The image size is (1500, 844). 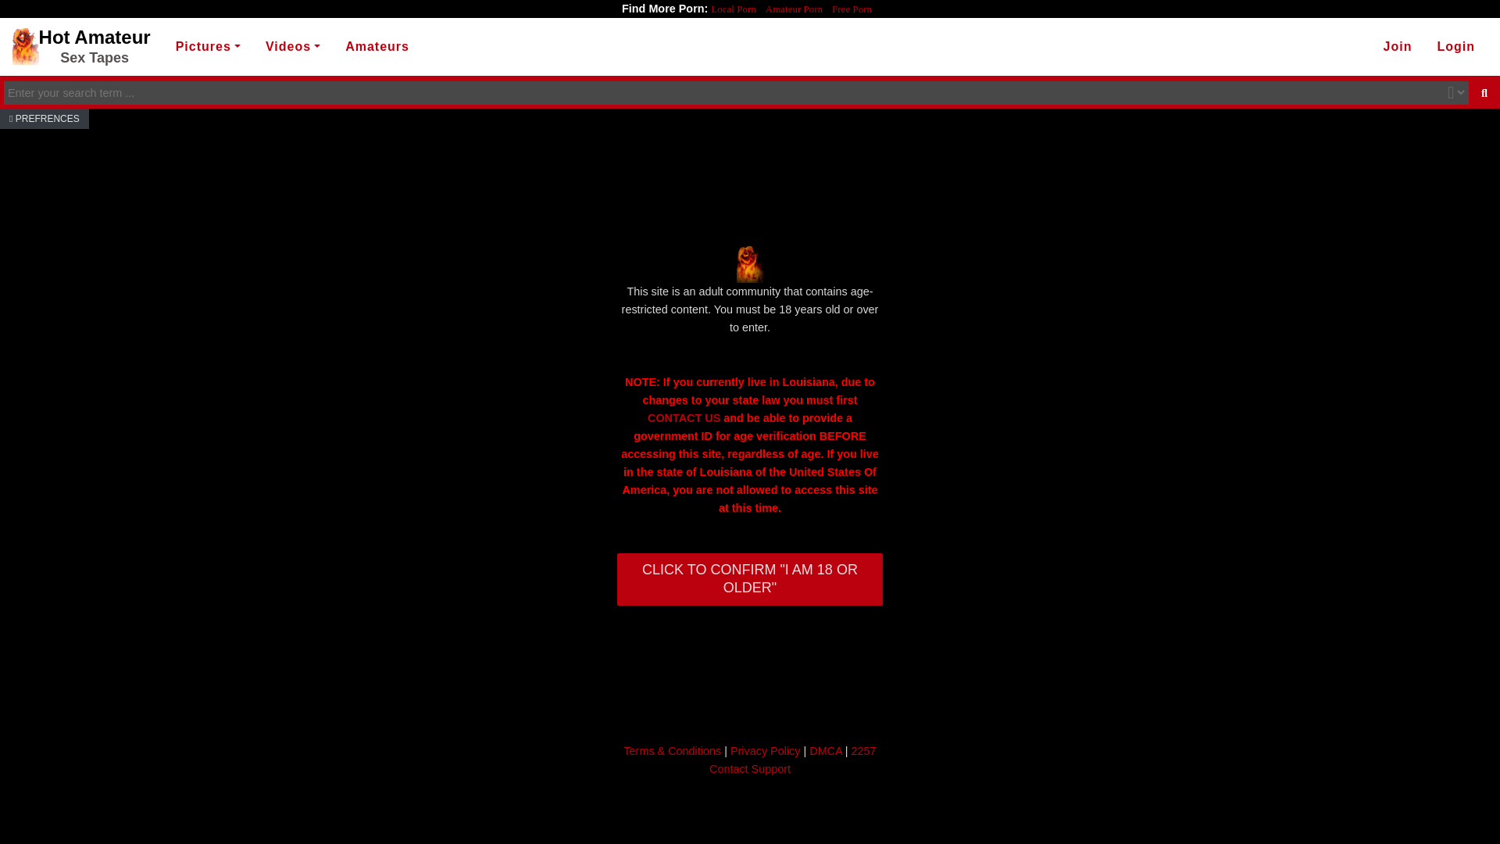 What do you see at coordinates (684, 418) in the screenshot?
I see `Free Porn` at bounding box center [684, 418].